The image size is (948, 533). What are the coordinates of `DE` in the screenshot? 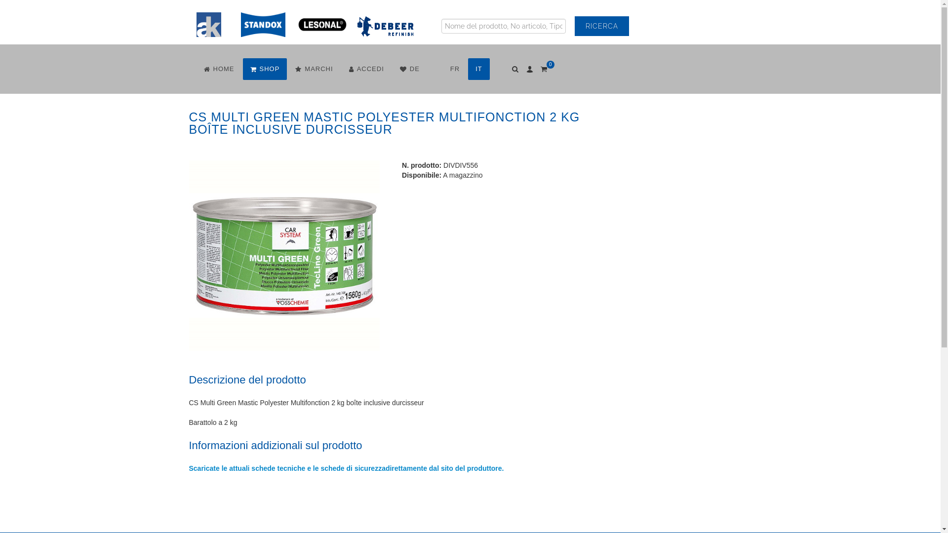 It's located at (410, 69).